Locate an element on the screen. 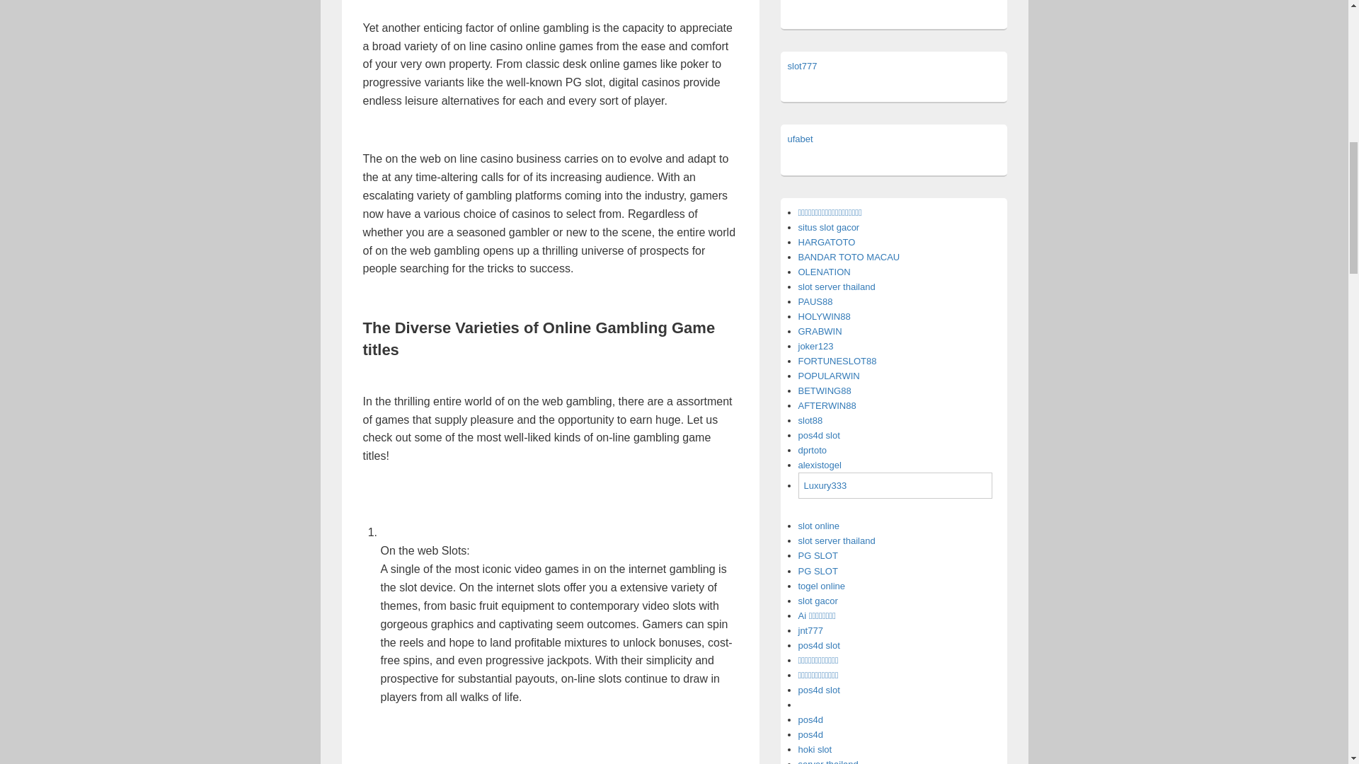 This screenshot has width=1359, height=764. ufabet is located at coordinates (800, 139).